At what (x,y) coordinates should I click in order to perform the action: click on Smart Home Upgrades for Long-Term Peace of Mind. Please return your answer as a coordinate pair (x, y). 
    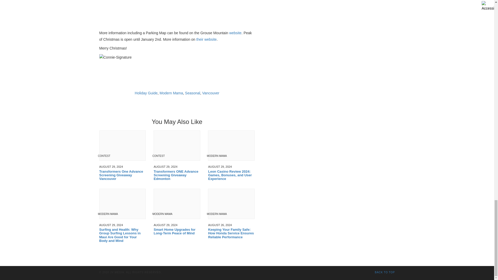
    Looking at the image, I should click on (177, 232).